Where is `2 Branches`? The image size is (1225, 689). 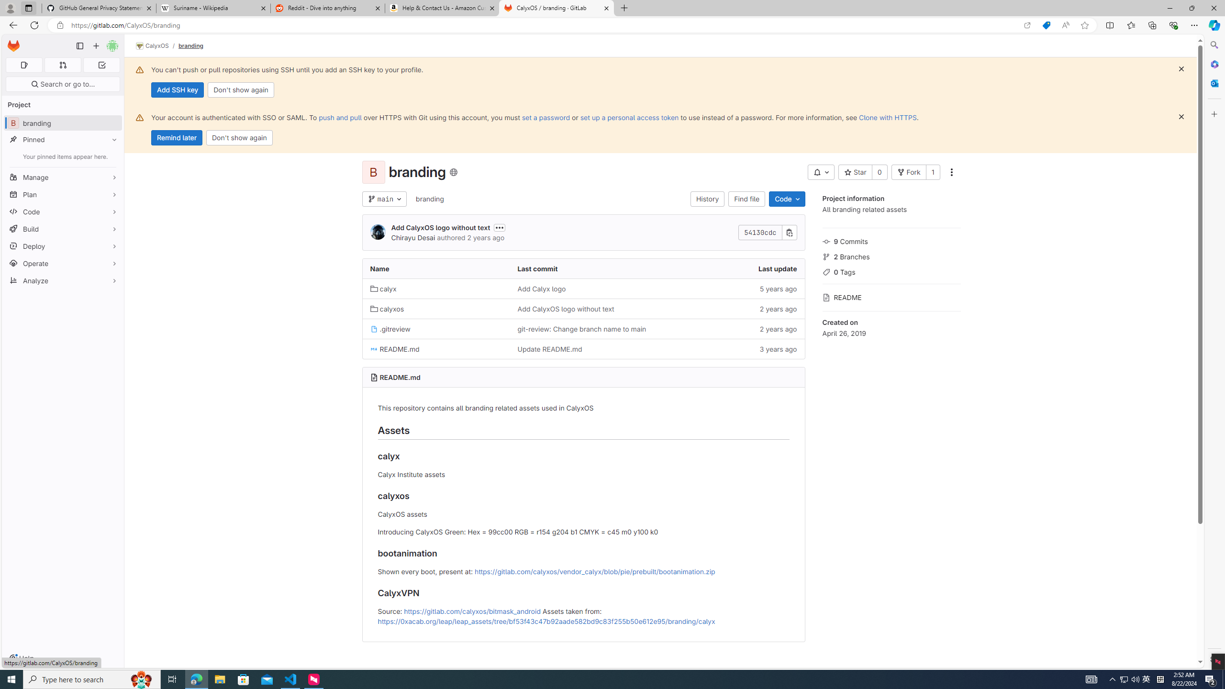 2 Branches is located at coordinates (891, 256).